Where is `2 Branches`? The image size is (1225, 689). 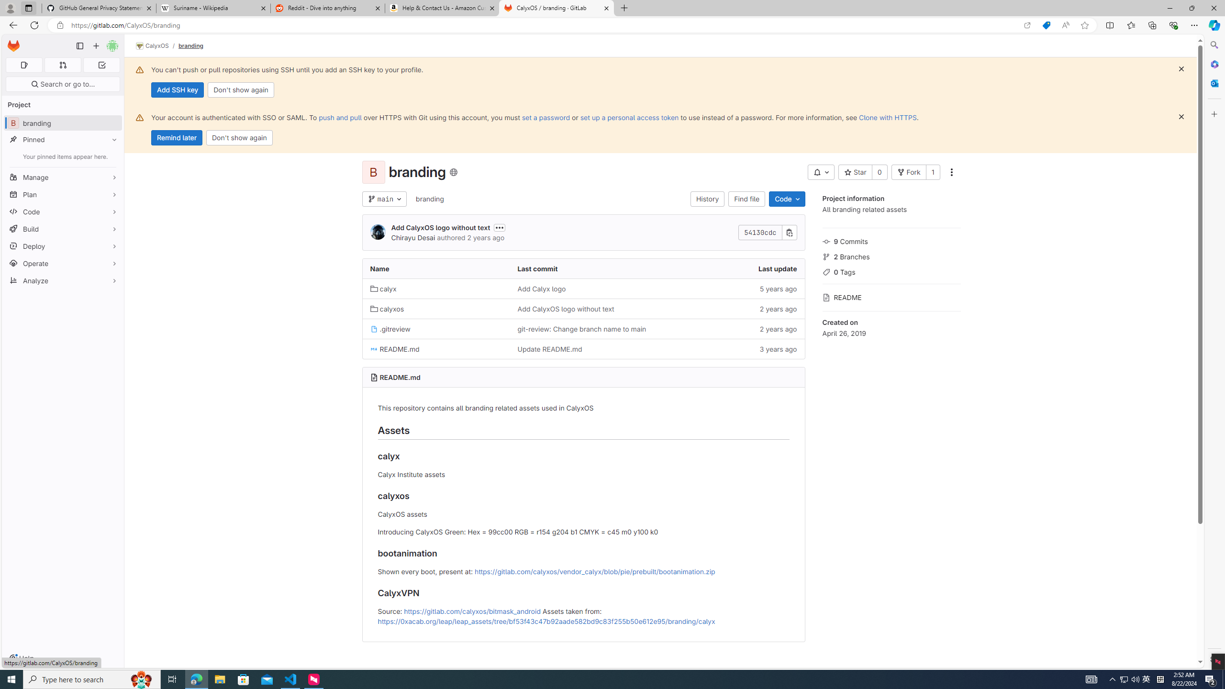 2 Branches is located at coordinates (891, 256).